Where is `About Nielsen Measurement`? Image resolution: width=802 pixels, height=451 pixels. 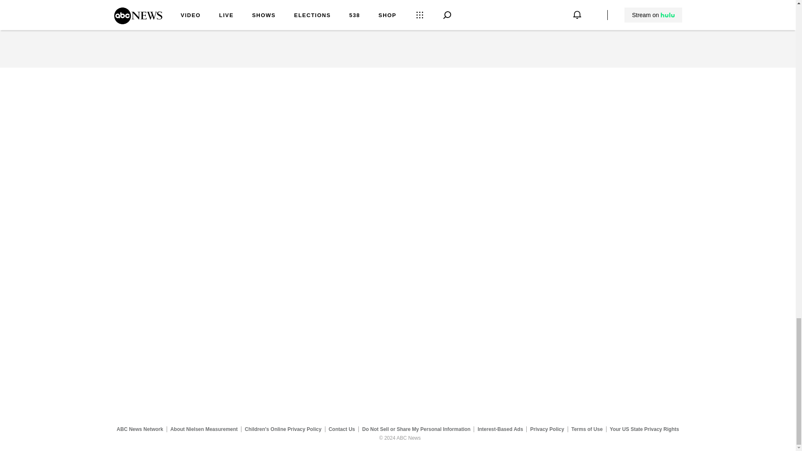 About Nielsen Measurement is located at coordinates (204, 429).